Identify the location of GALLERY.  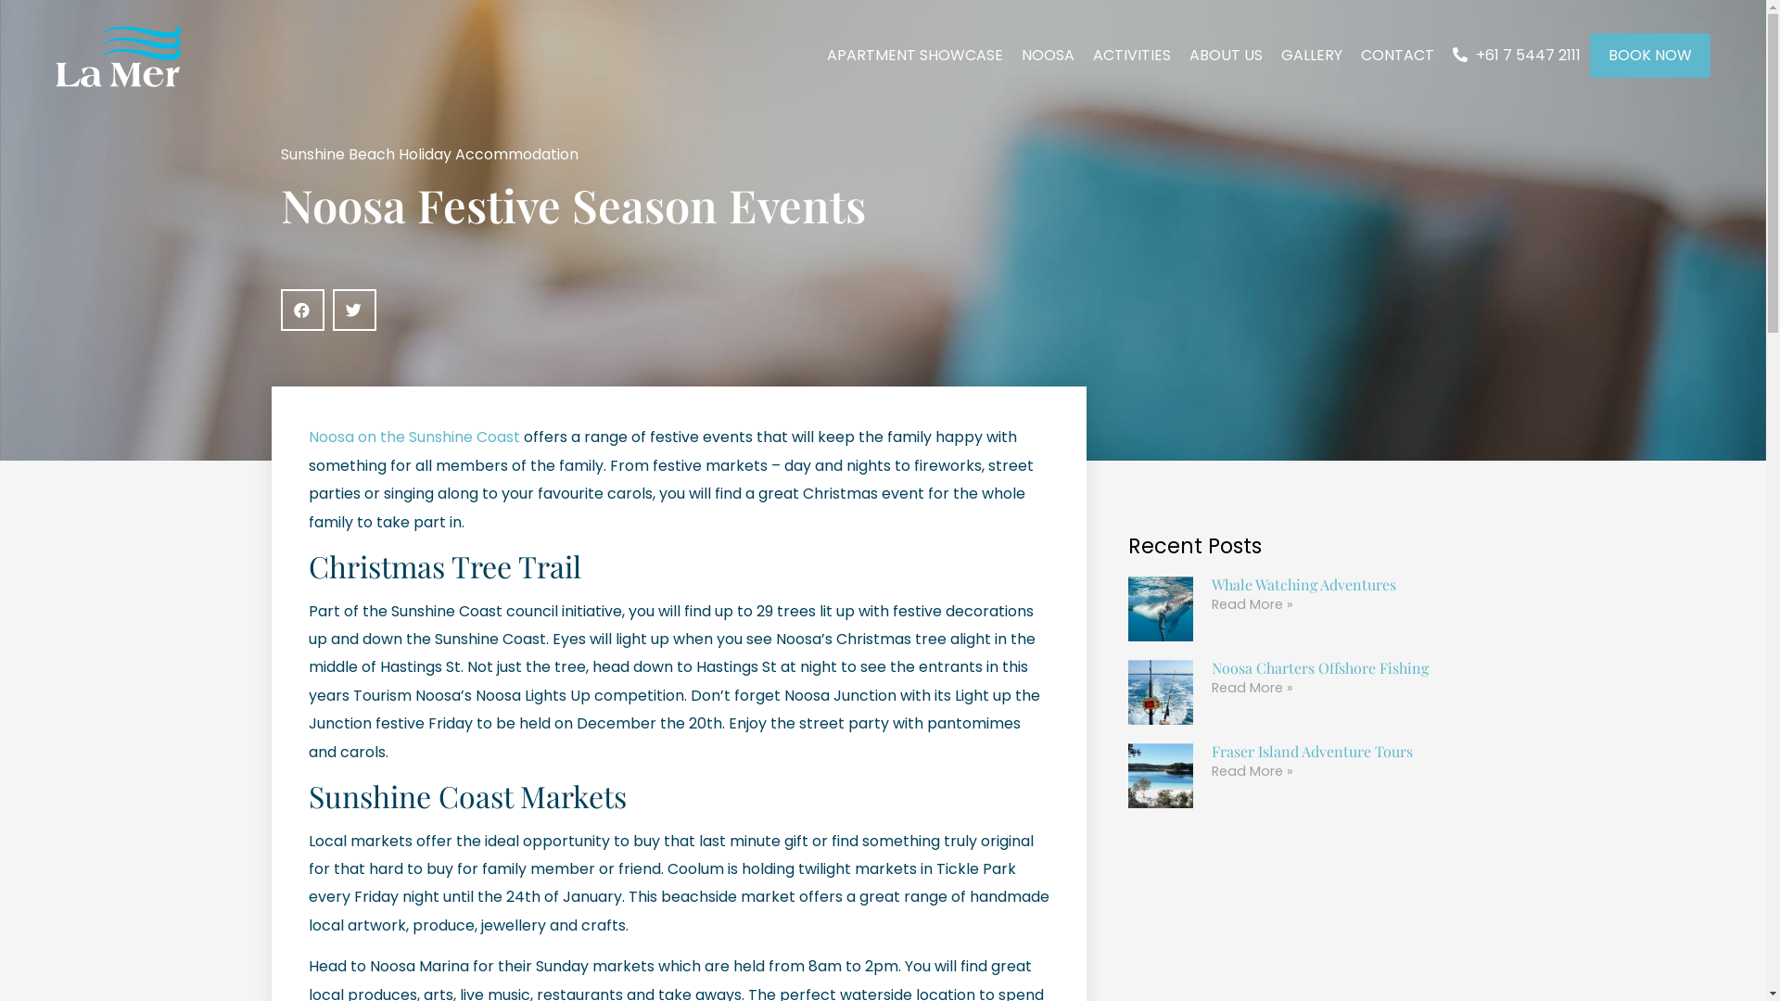
(1312, 56).